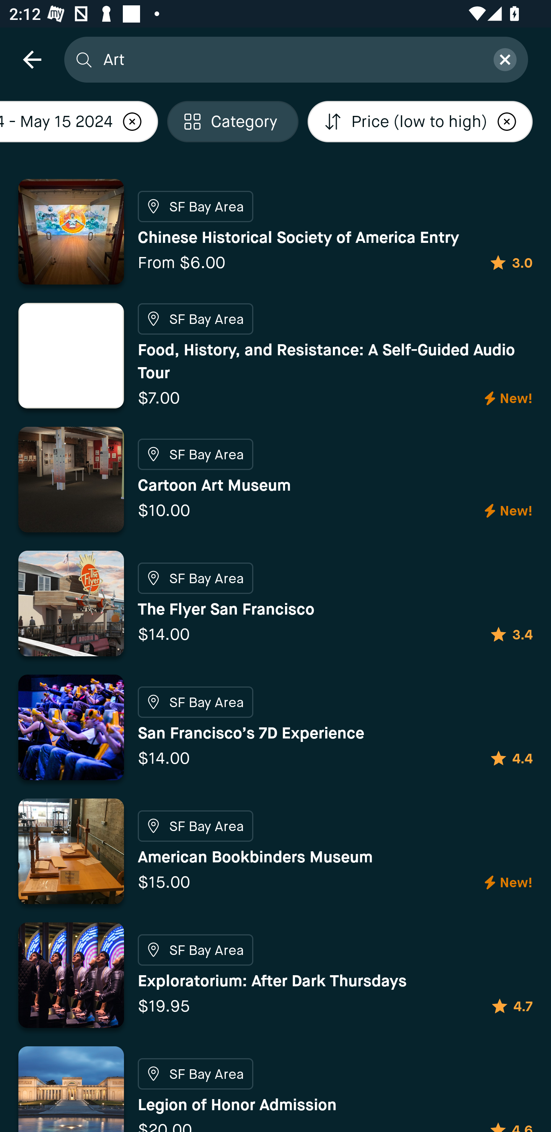  I want to click on Localized description Category, so click(233, 122).